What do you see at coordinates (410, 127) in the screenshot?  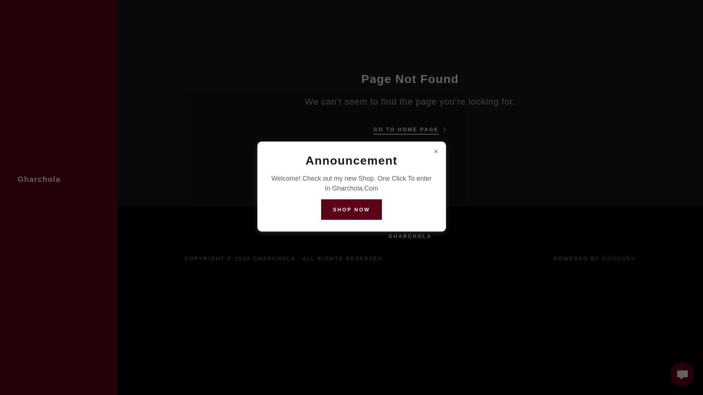 I see `GO TO HOME PAGE` at bounding box center [410, 127].